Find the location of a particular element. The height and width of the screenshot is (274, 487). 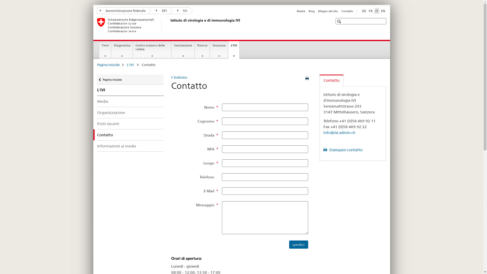

Amministrazione federale is located at coordinates (123, 11).